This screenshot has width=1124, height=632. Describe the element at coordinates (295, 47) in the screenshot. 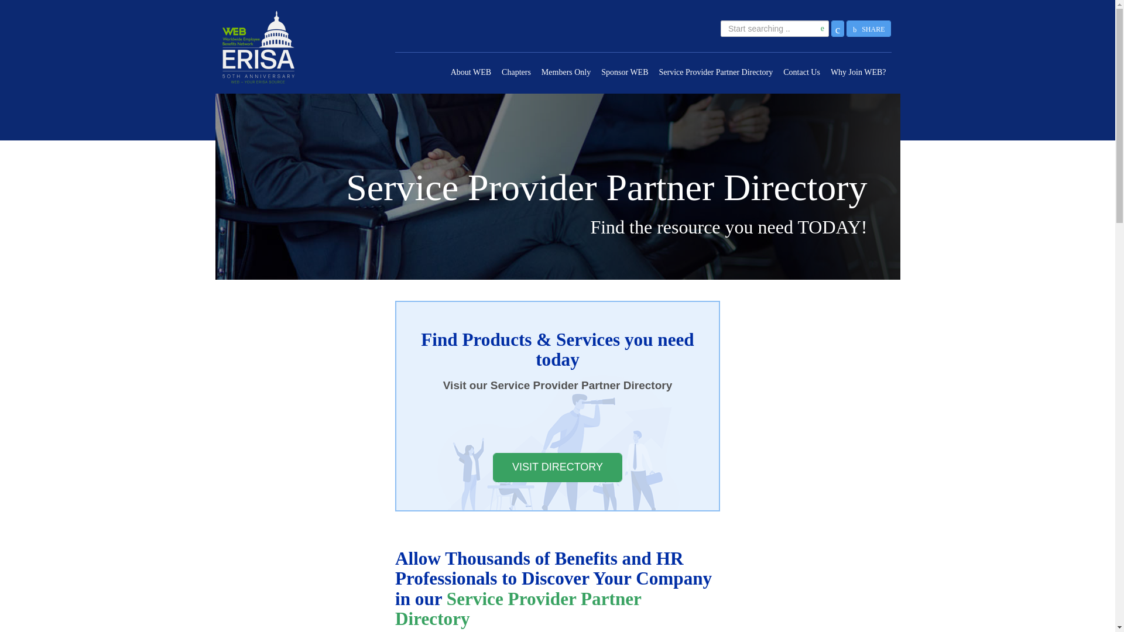

I see `Worldwide Employee Benefits Network` at that location.